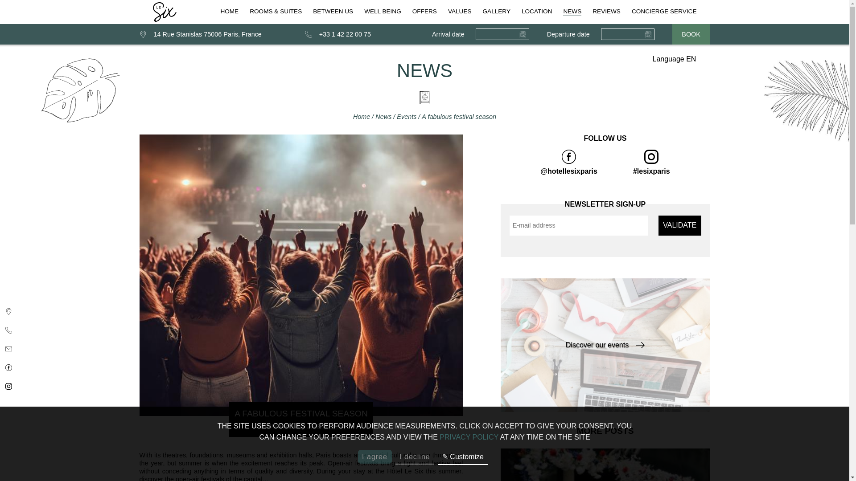 Image resolution: width=856 pixels, height=481 pixels. I want to click on OFFERS, so click(424, 12).